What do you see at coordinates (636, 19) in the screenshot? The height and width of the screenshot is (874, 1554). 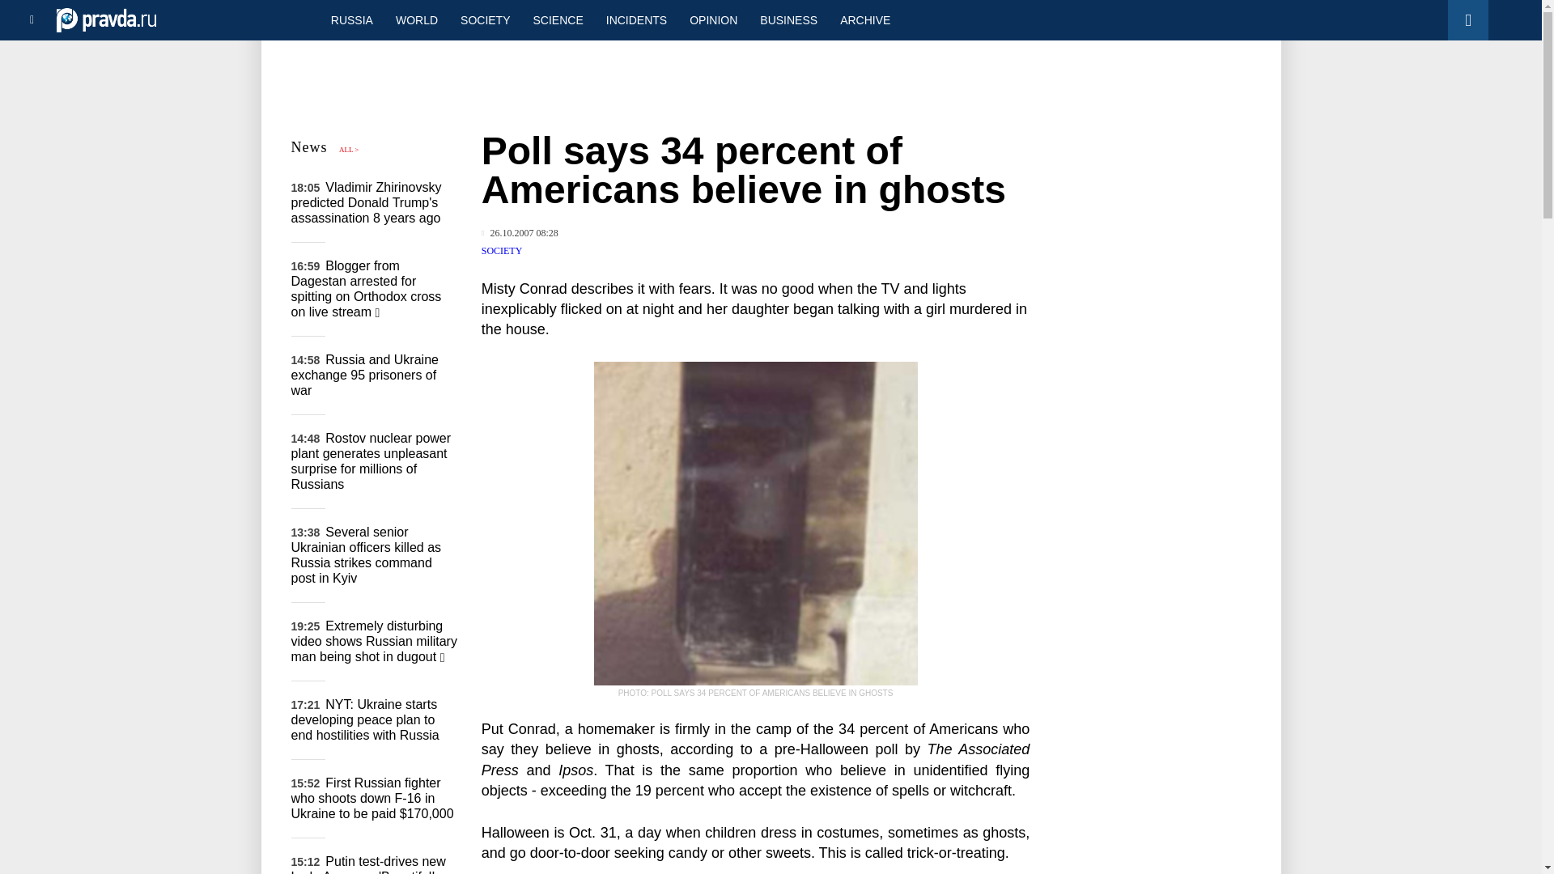 I see `INCIDENTS` at bounding box center [636, 19].